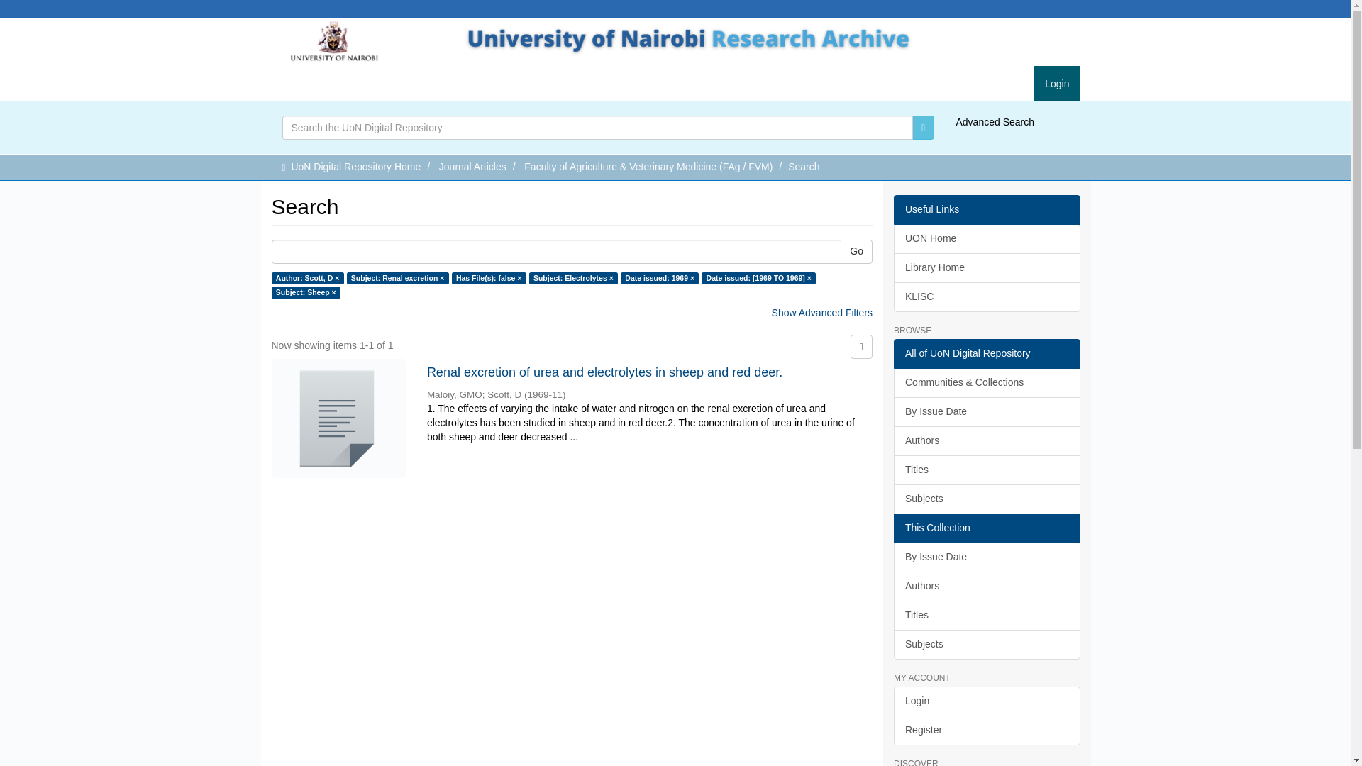 This screenshot has height=766, width=1362. What do you see at coordinates (856, 251) in the screenshot?
I see `Go` at bounding box center [856, 251].